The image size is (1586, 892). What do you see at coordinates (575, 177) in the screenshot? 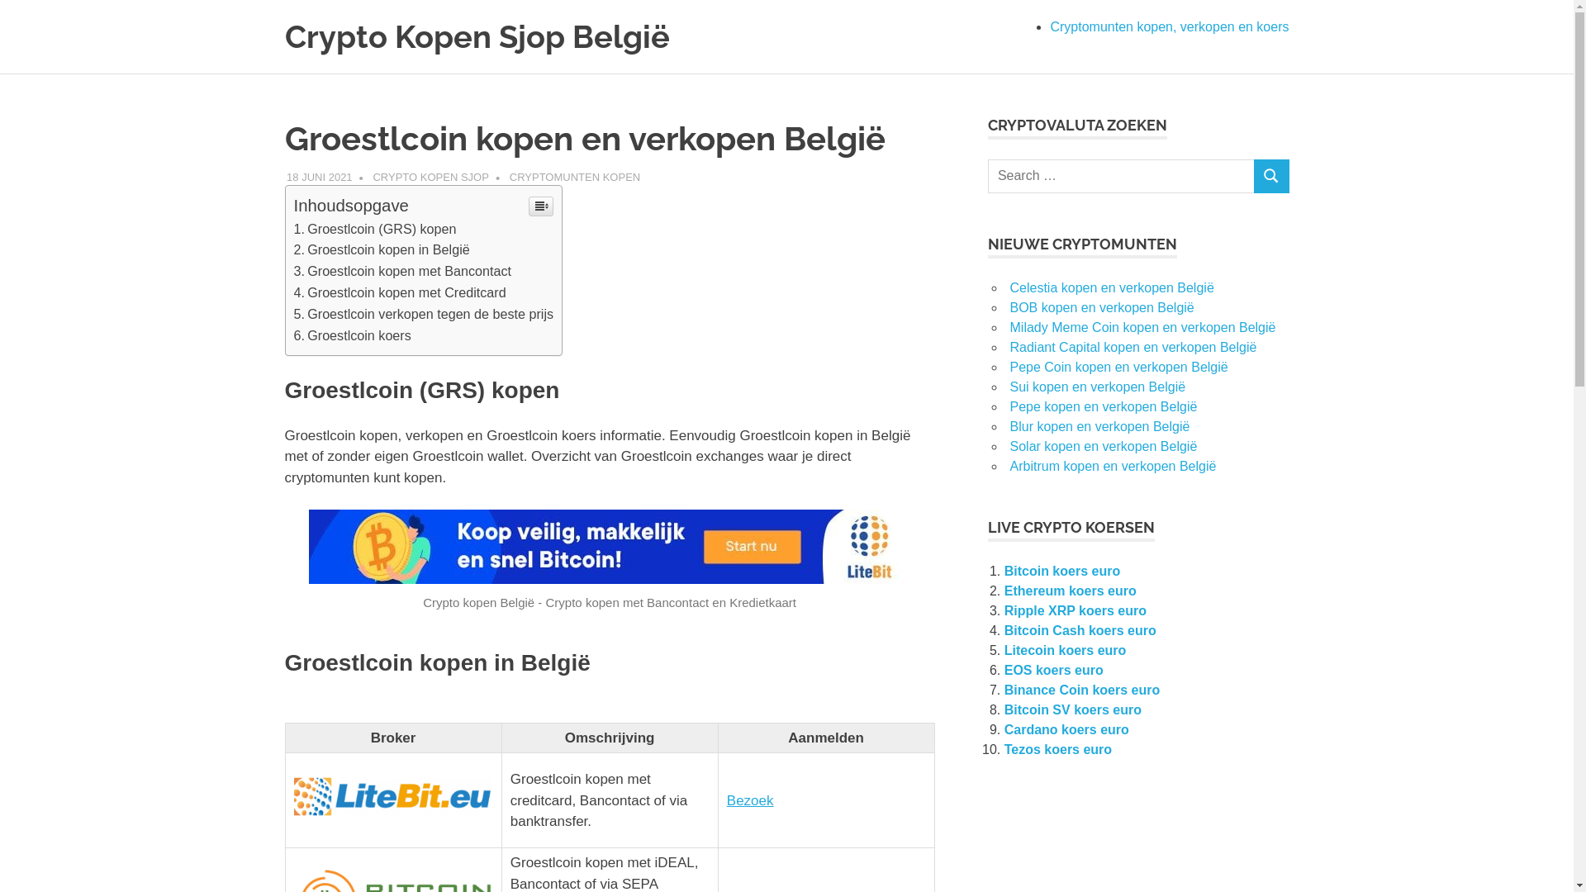
I see `CRYPTOMUNTEN KOPEN` at bounding box center [575, 177].